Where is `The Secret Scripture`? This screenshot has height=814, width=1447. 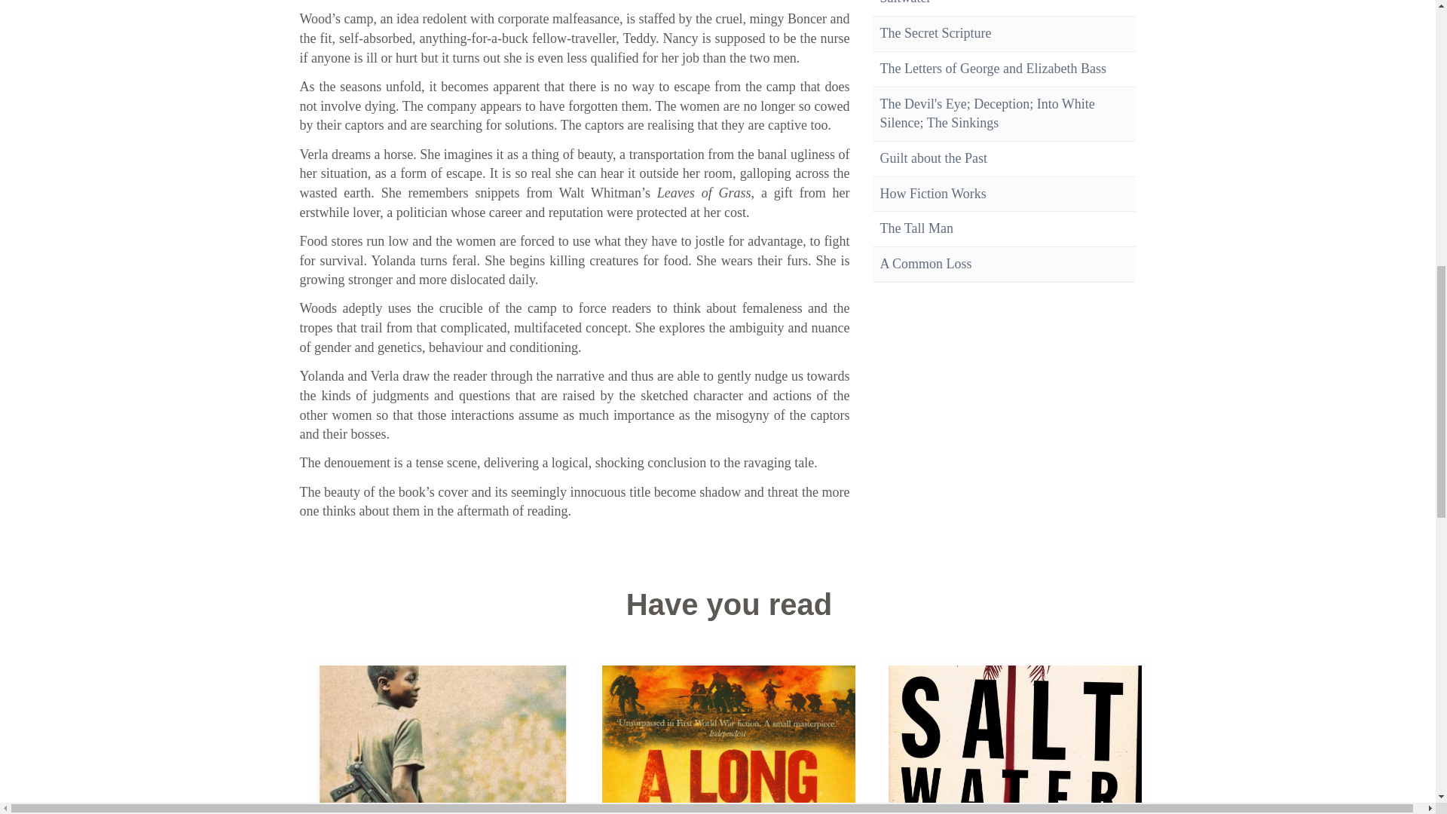 The Secret Scripture is located at coordinates (935, 33).